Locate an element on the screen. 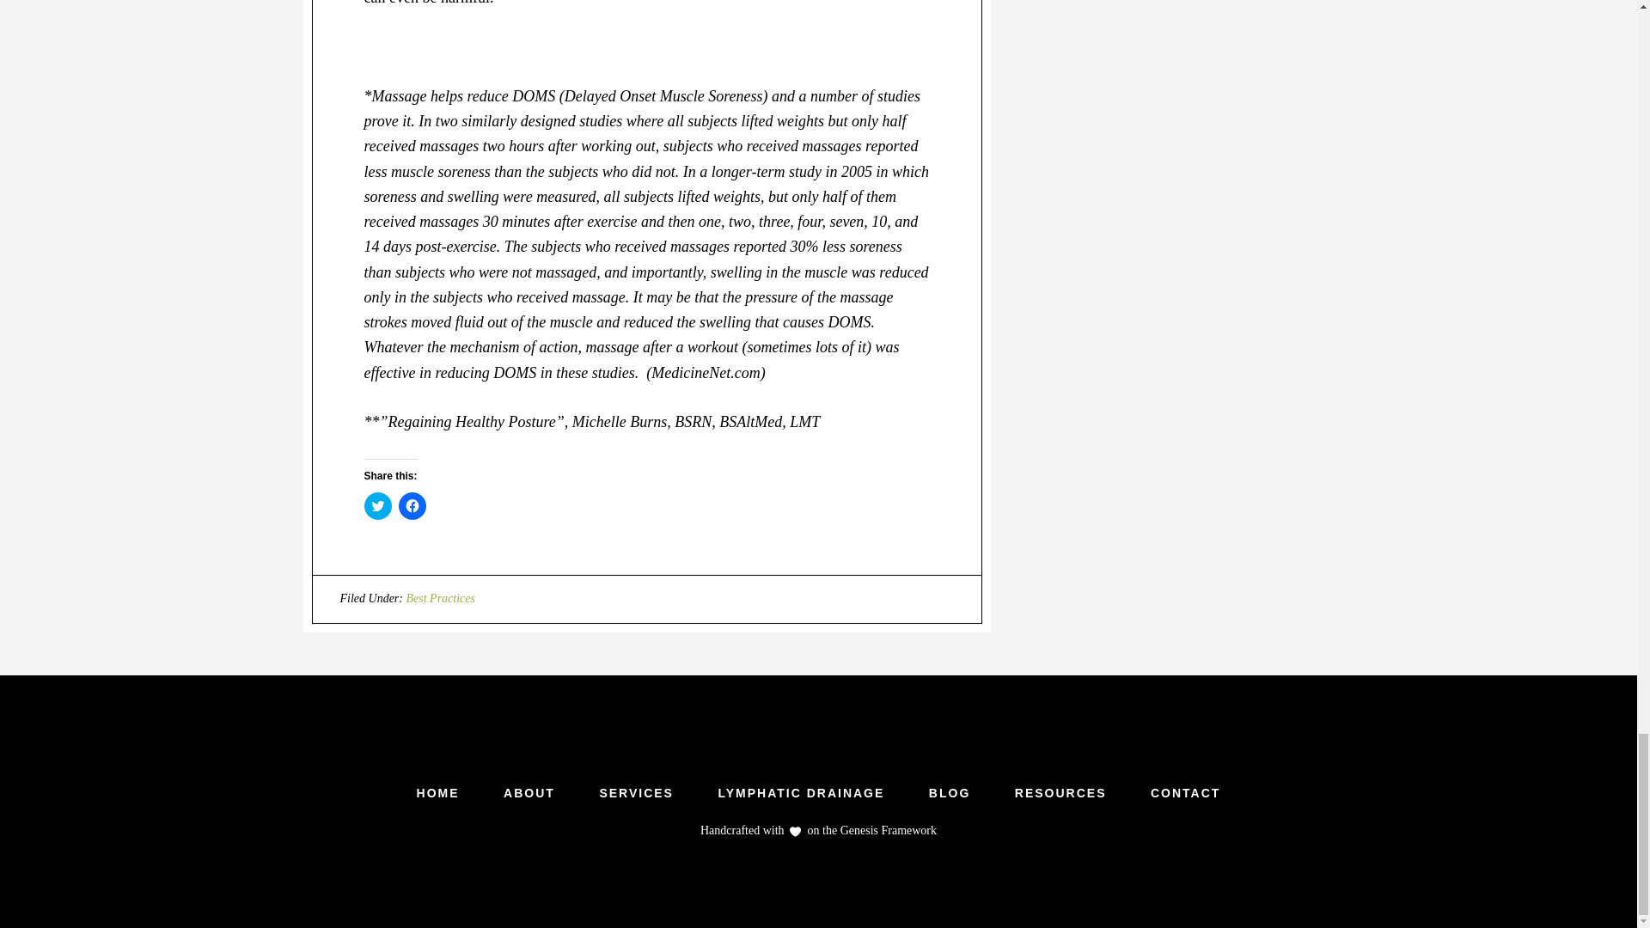  CONTACT is located at coordinates (1185, 792).